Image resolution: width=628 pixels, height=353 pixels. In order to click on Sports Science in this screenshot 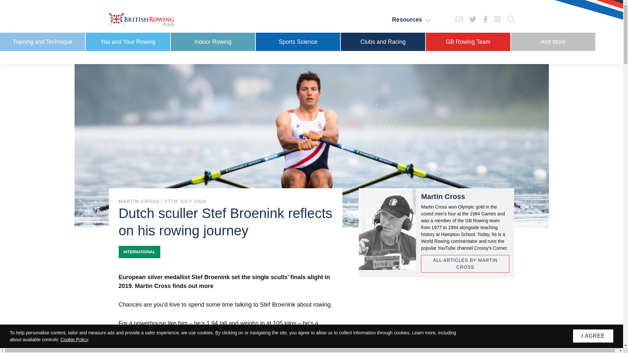, I will do `click(298, 42)`.